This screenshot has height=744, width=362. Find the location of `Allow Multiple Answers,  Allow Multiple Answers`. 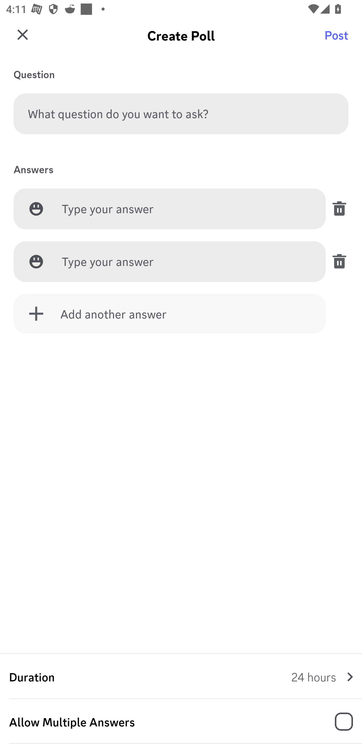

Allow Multiple Answers,  Allow Multiple Answers is located at coordinates (181, 722).